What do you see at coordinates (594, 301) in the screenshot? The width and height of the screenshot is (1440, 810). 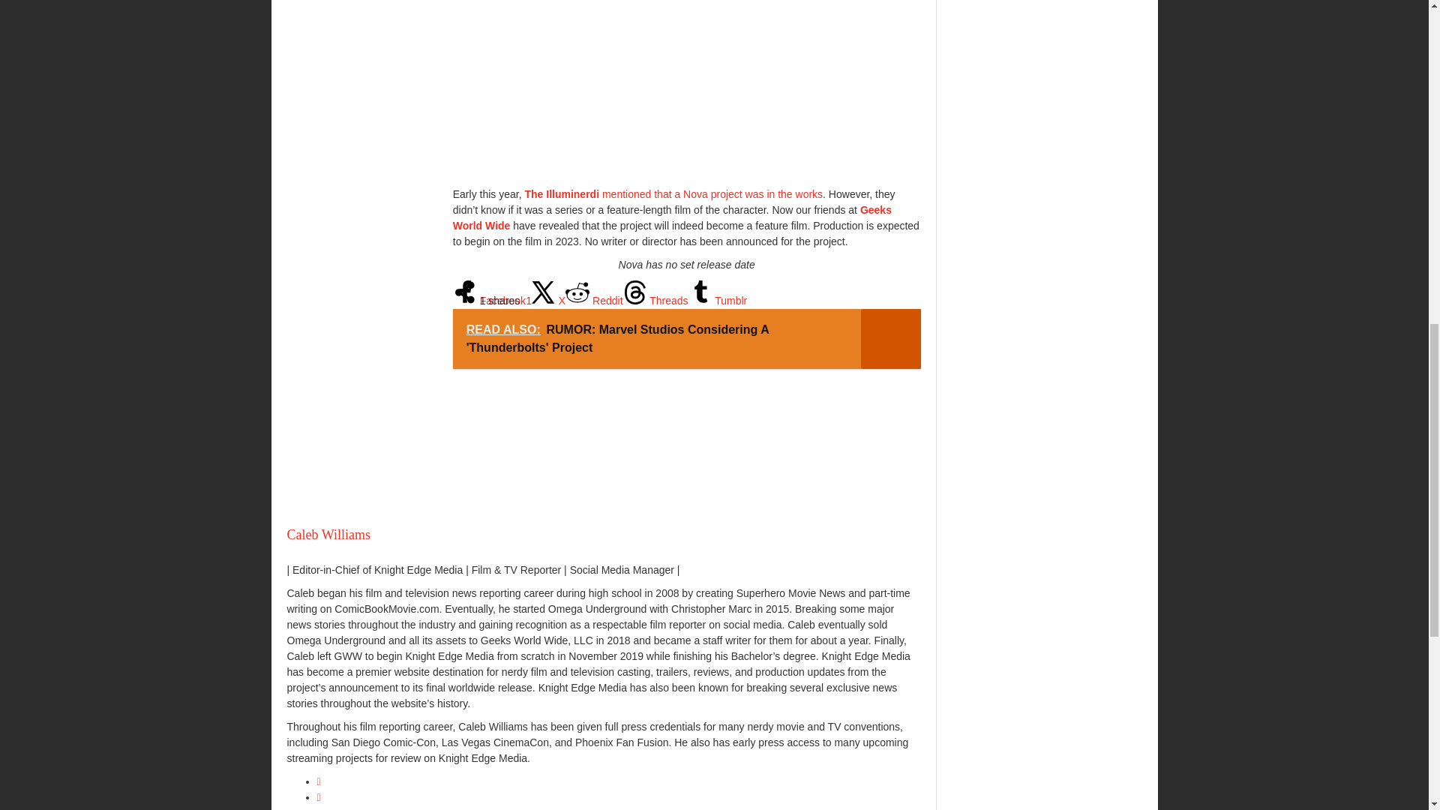 I see `Share on Reddit` at bounding box center [594, 301].